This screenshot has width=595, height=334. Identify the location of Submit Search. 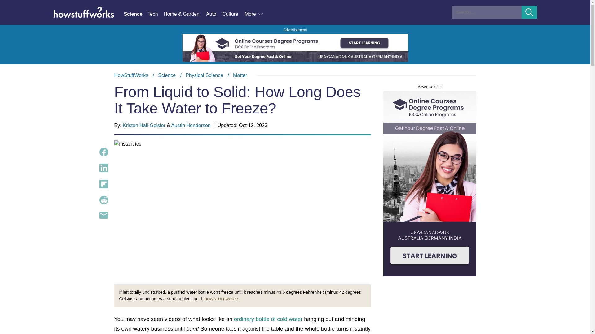
(529, 12).